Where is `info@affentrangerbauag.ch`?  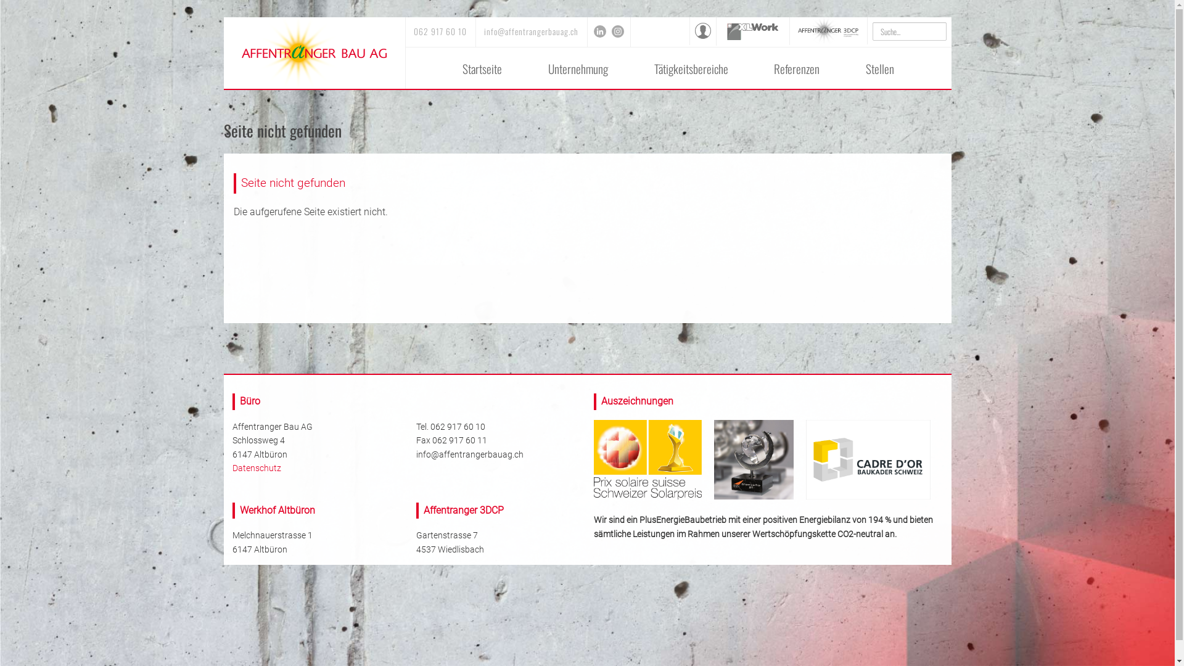 info@affentrangerbauag.ch is located at coordinates (469, 454).